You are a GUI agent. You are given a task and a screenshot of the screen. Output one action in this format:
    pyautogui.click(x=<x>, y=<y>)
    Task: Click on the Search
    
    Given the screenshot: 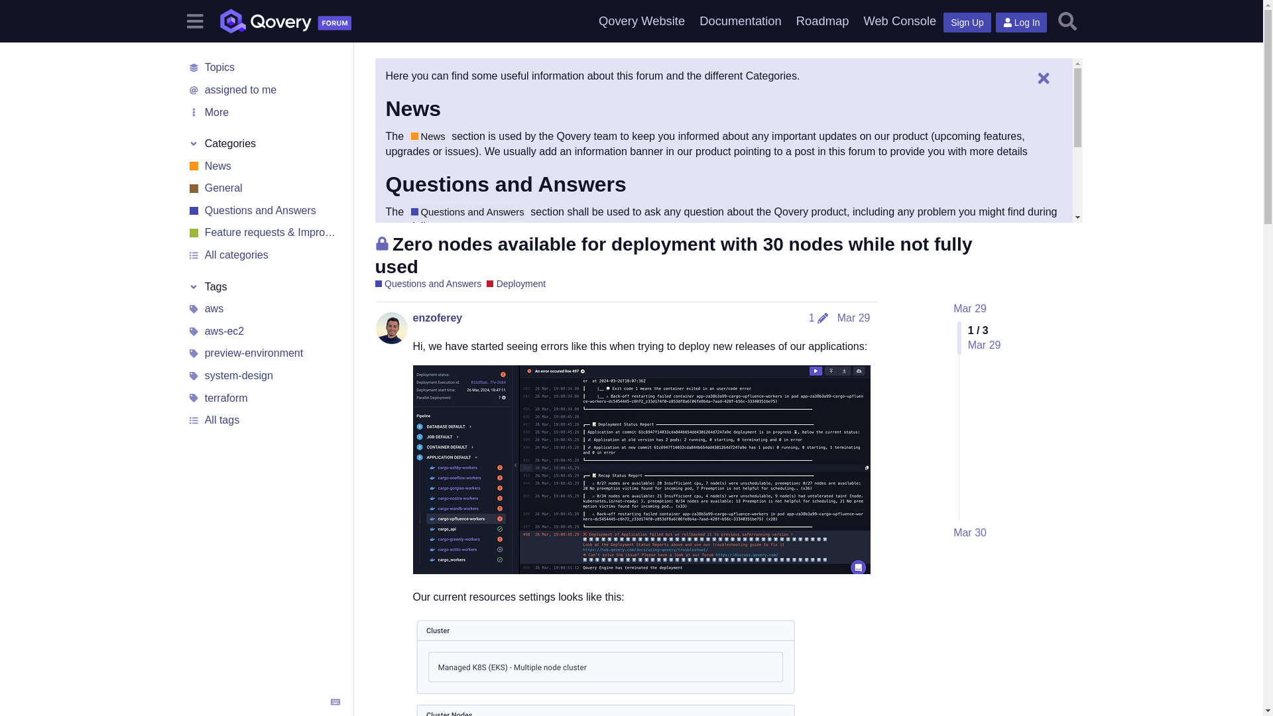 What is the action you would take?
    pyautogui.click(x=1067, y=21)
    